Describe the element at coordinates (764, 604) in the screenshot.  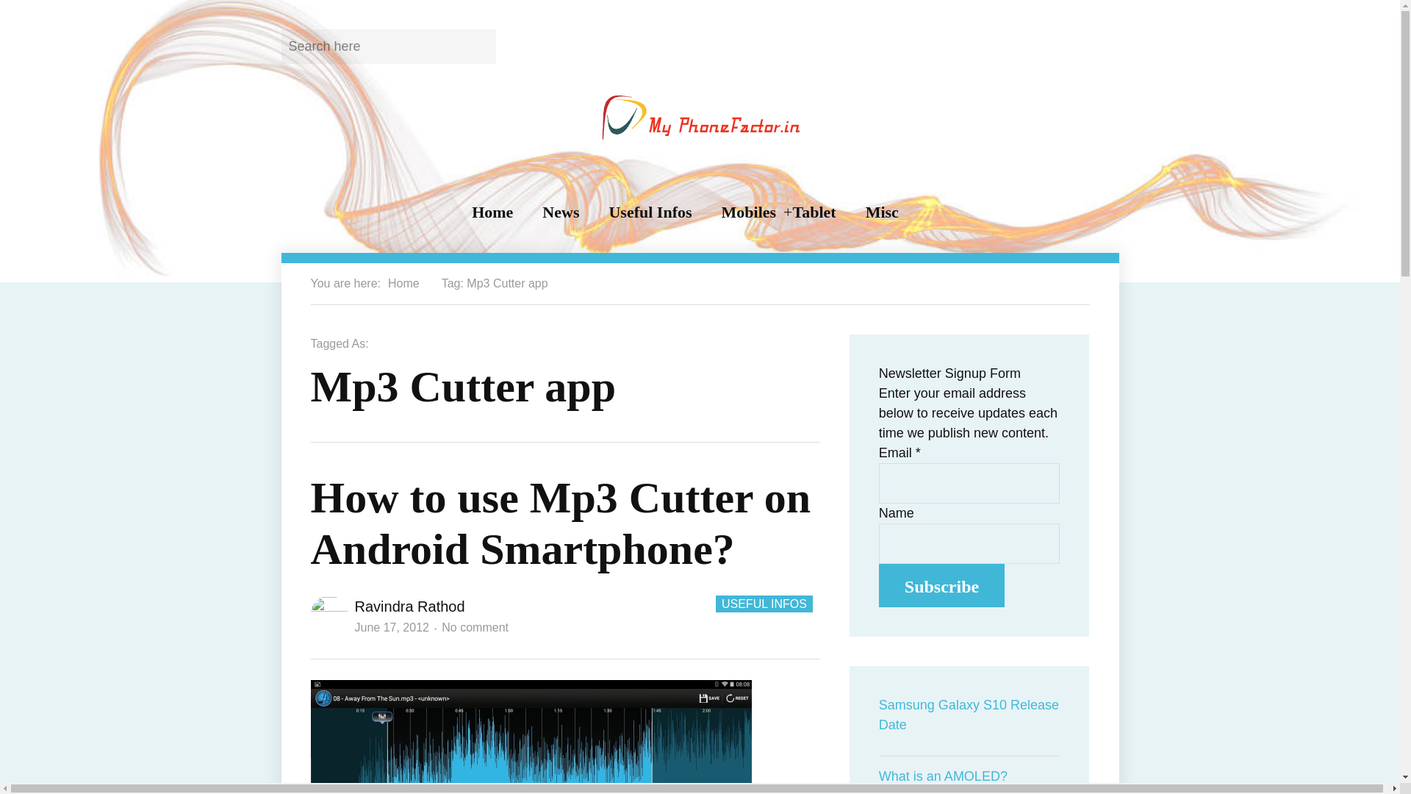
I see `June 17, 2012` at that location.